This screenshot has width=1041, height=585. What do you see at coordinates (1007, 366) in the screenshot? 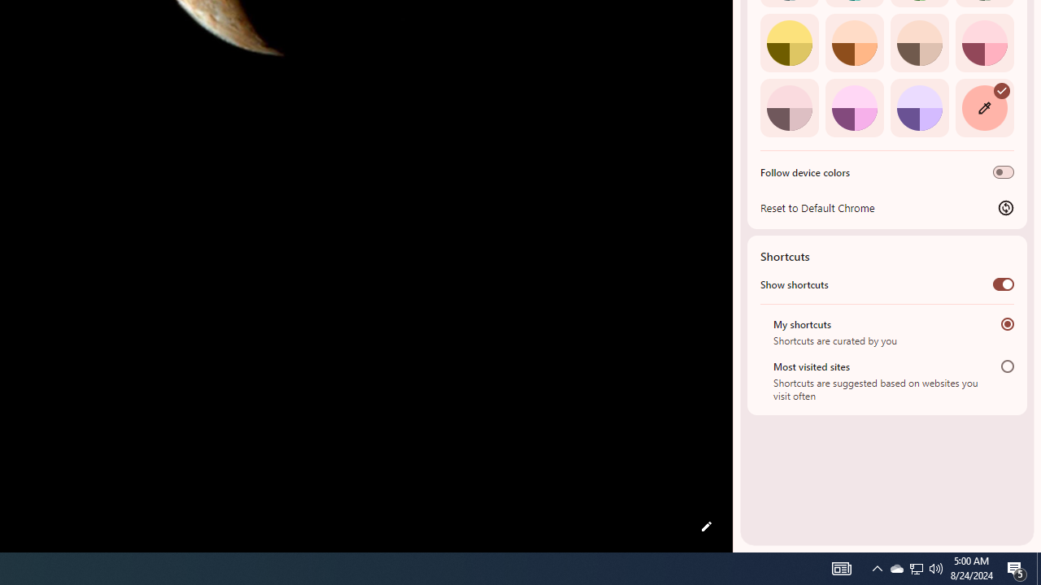
I see `Most visited sites` at bounding box center [1007, 366].